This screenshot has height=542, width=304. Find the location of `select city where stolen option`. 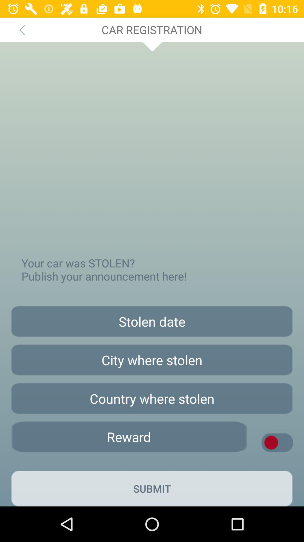

select city where stolen option is located at coordinates (152, 360).